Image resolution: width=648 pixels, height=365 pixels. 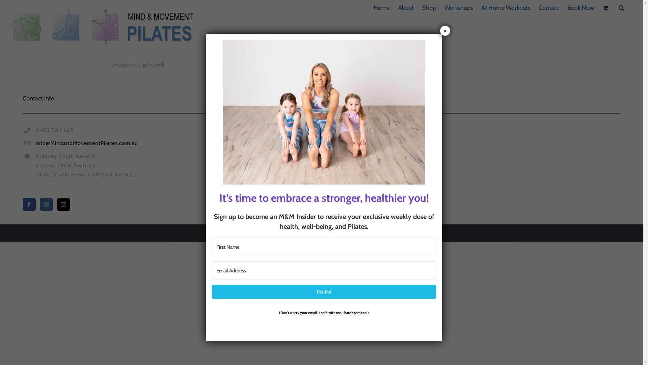 I want to click on Contact, so click(x=549, y=7).